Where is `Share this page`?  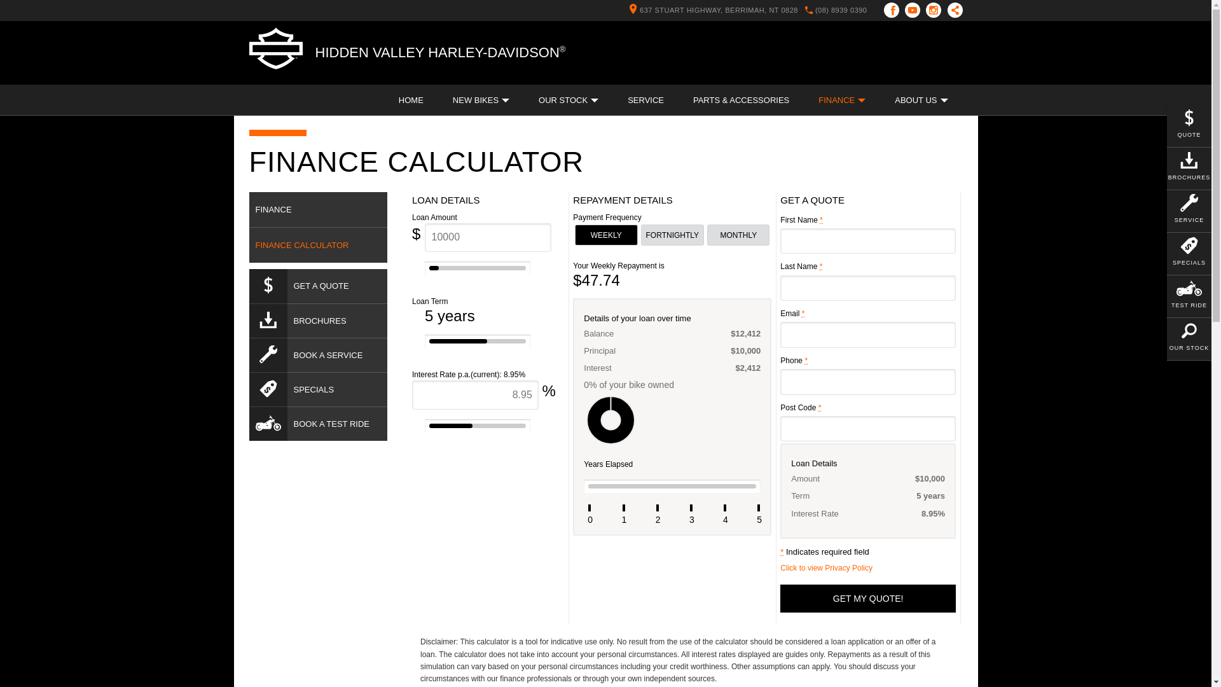
Share this page is located at coordinates (952, 10).